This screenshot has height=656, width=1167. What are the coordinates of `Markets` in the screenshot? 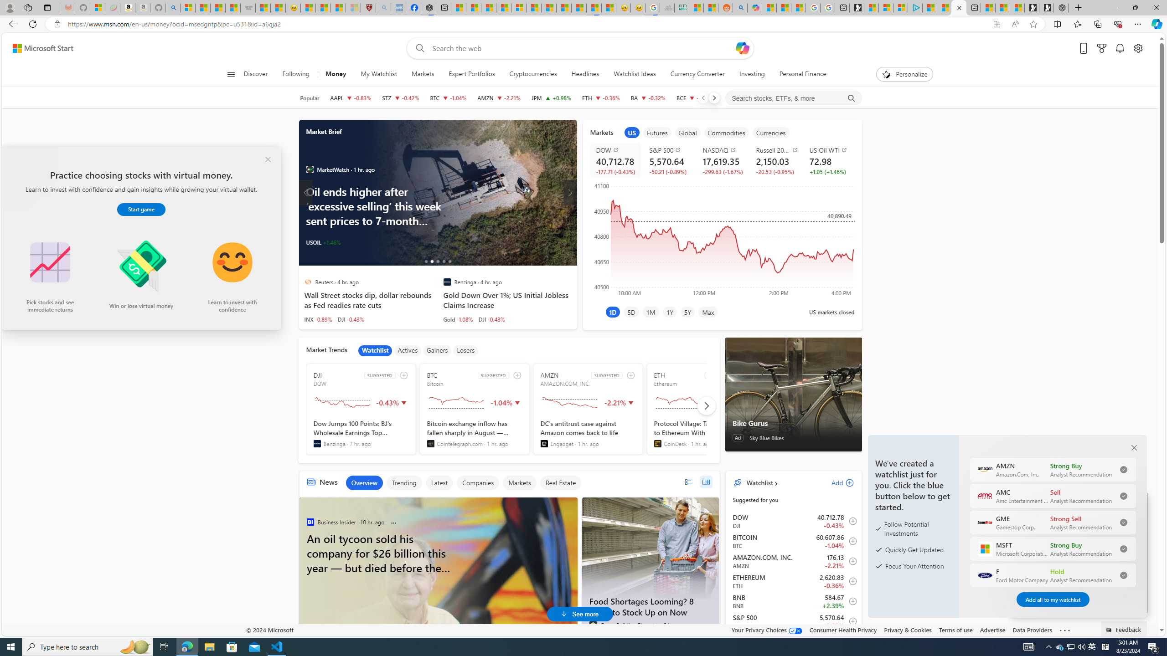 It's located at (519, 483).